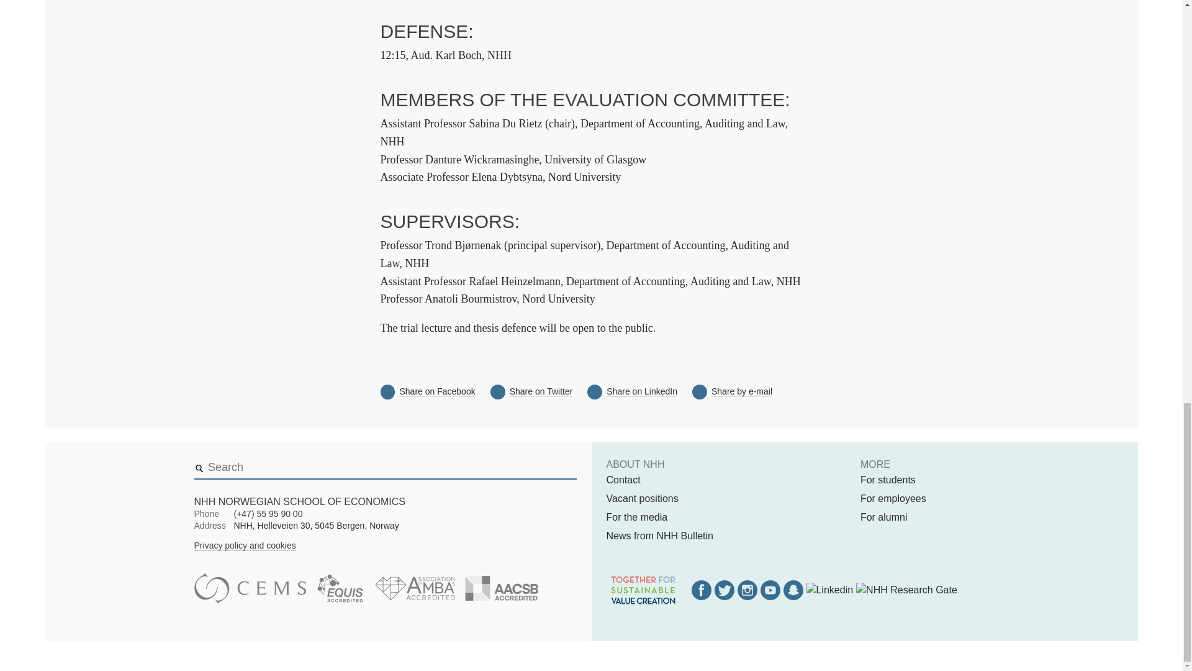 This screenshot has width=1192, height=671. What do you see at coordinates (888, 480) in the screenshot?
I see `For students` at bounding box center [888, 480].